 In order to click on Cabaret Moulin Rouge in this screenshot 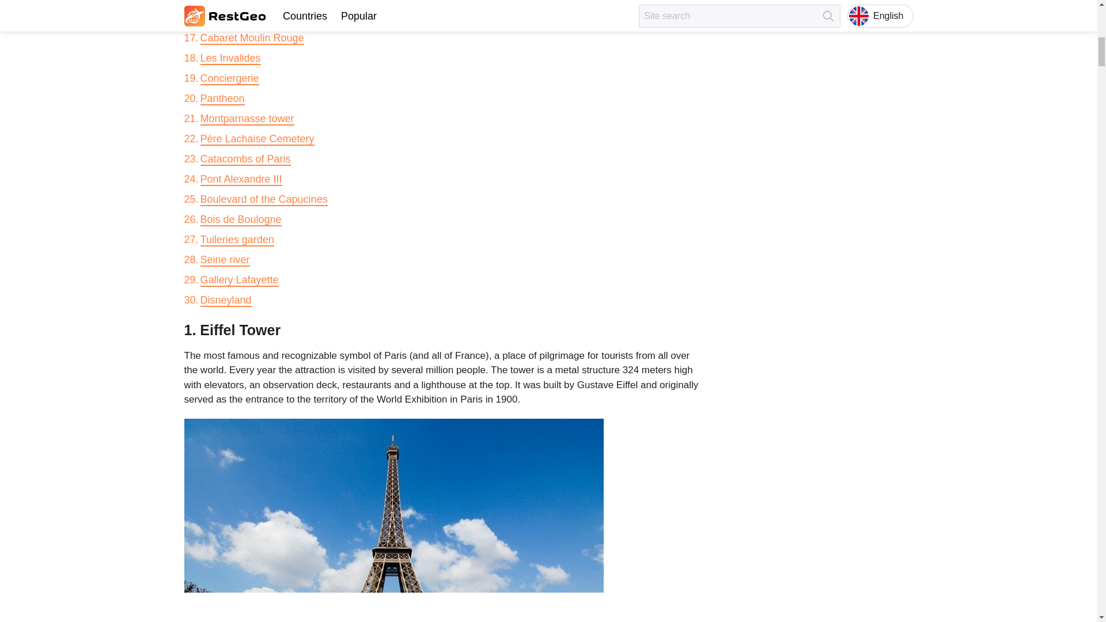, I will do `click(252, 38)`.